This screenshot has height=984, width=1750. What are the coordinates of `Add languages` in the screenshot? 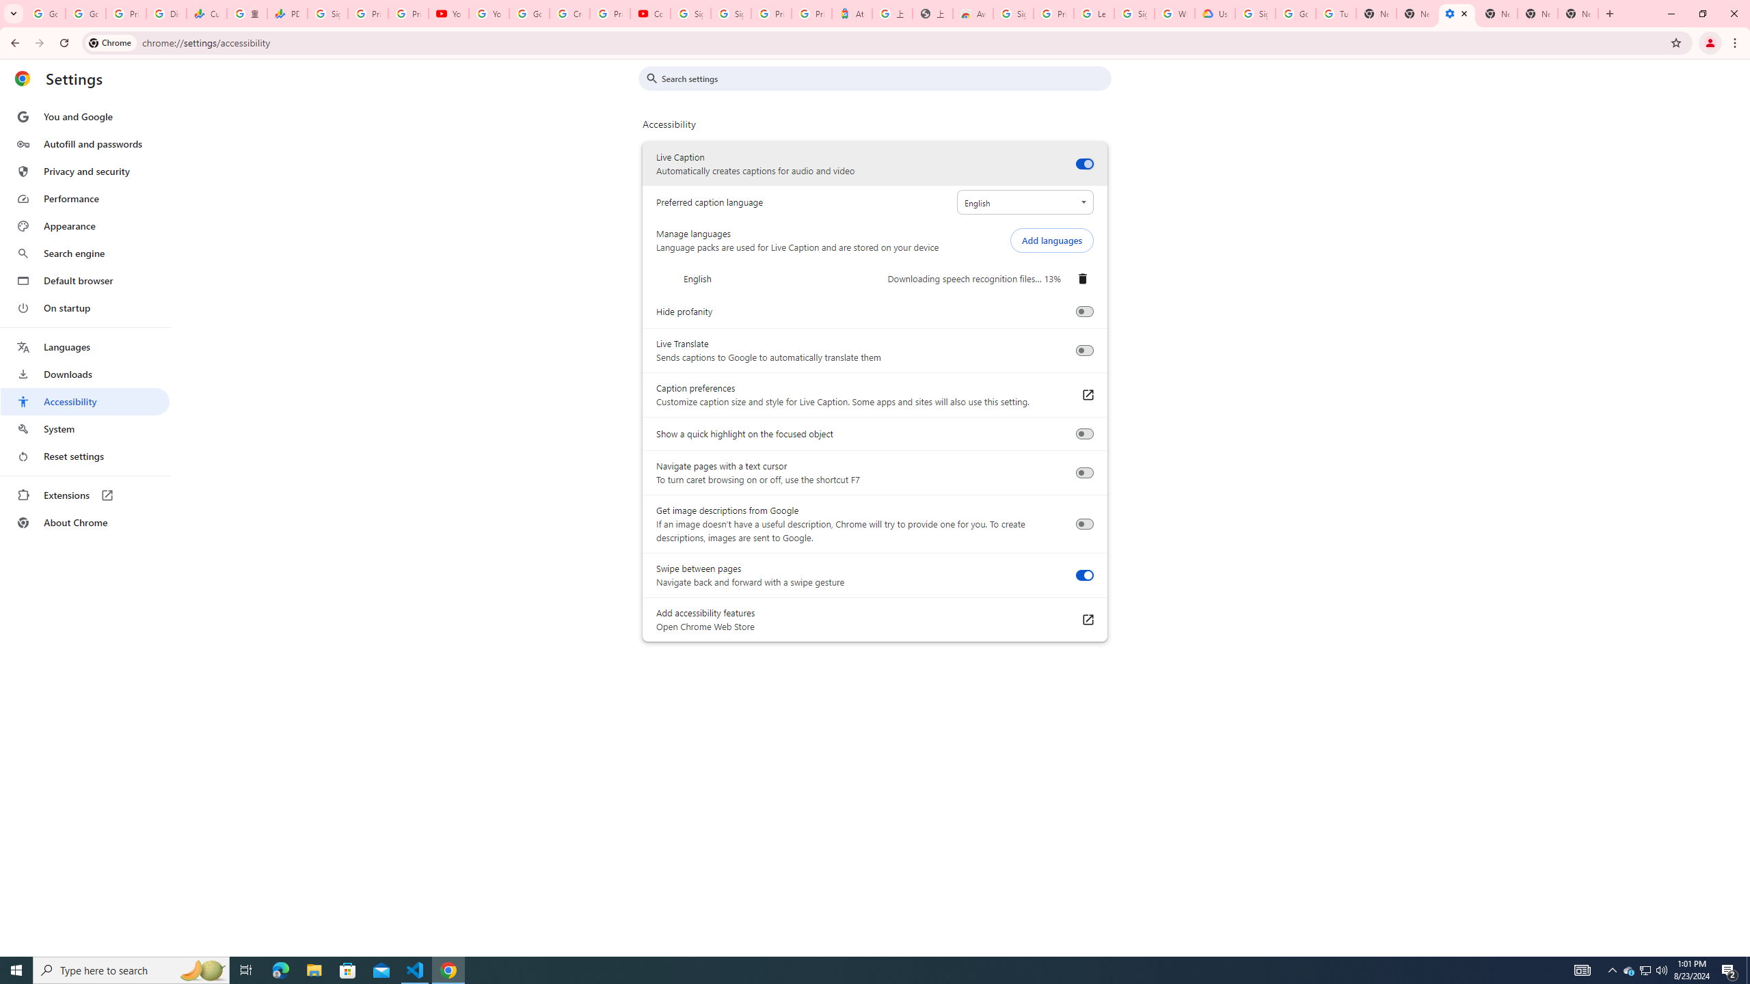 It's located at (1051, 241).